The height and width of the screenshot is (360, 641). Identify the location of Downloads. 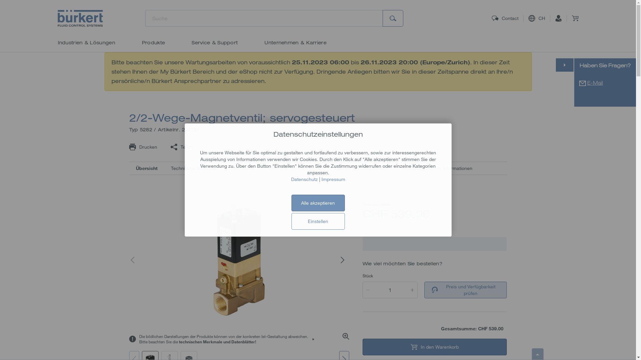
(243, 168).